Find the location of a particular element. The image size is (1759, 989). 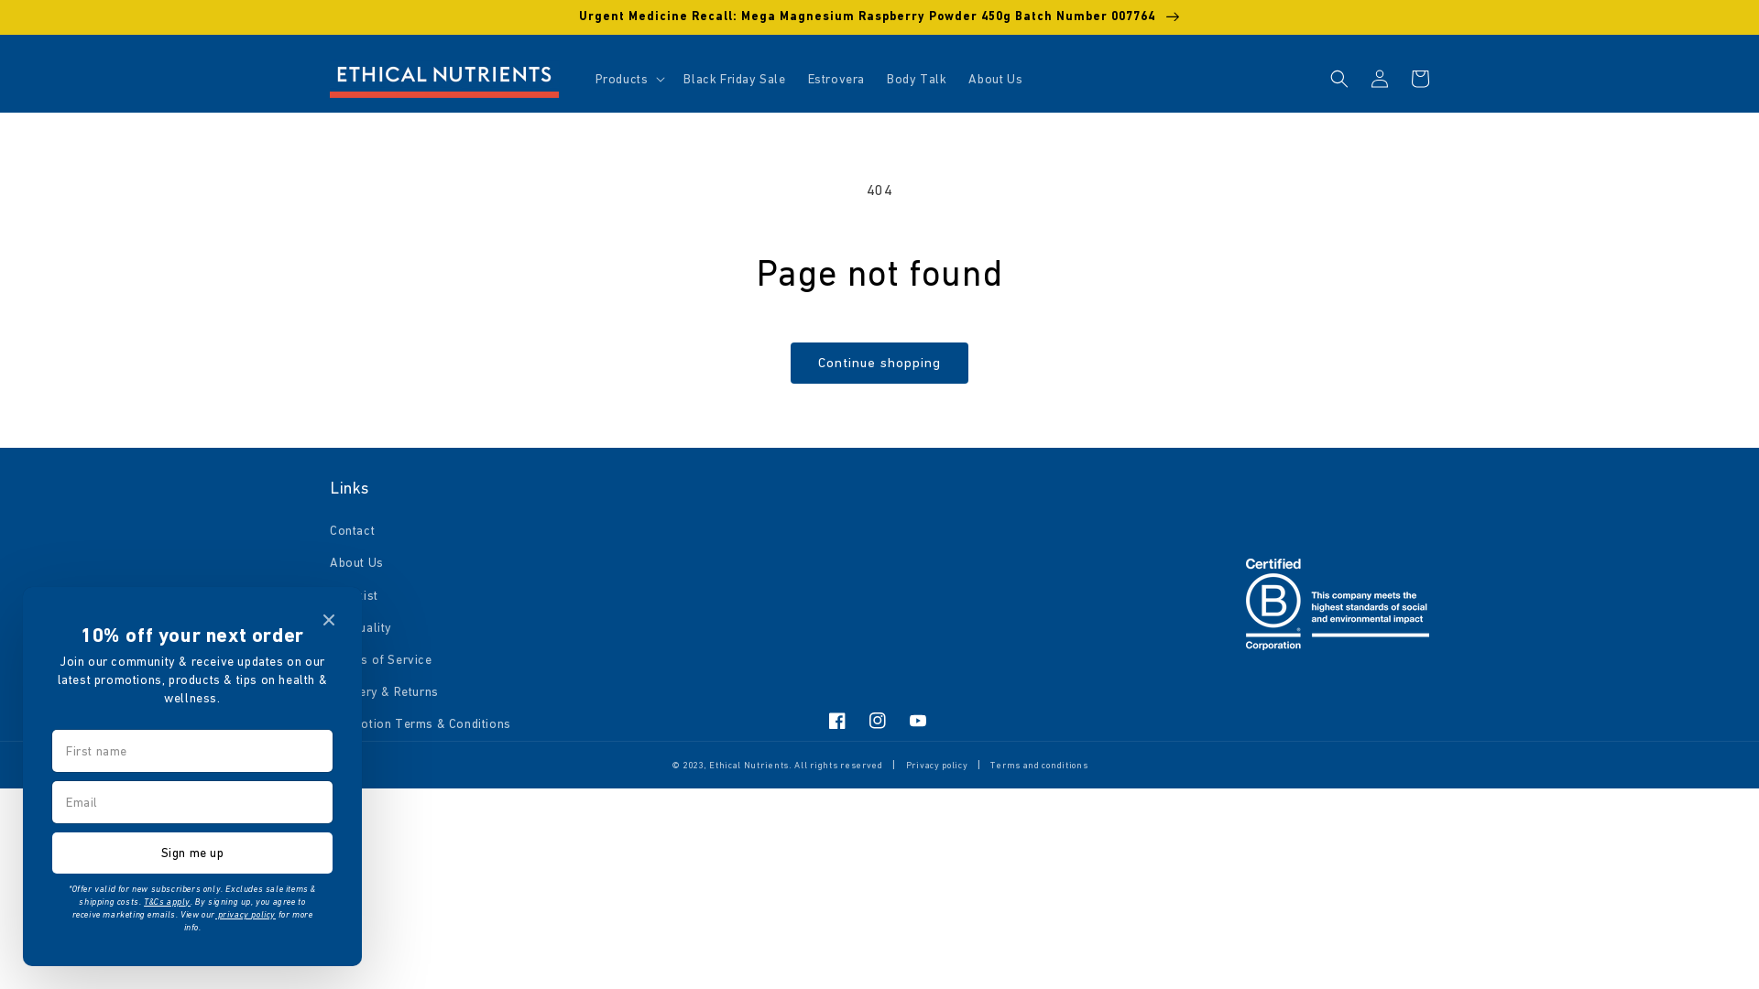

Instagram is located at coordinates (878, 720).